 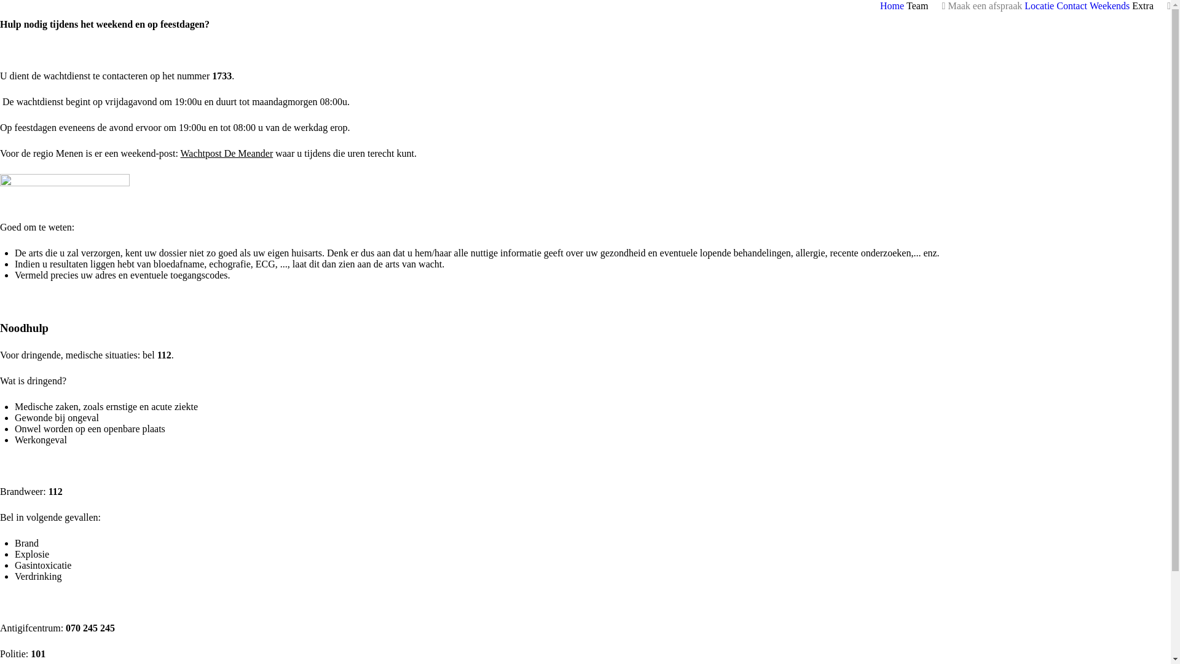 What do you see at coordinates (1039, 6) in the screenshot?
I see `Locatie` at bounding box center [1039, 6].